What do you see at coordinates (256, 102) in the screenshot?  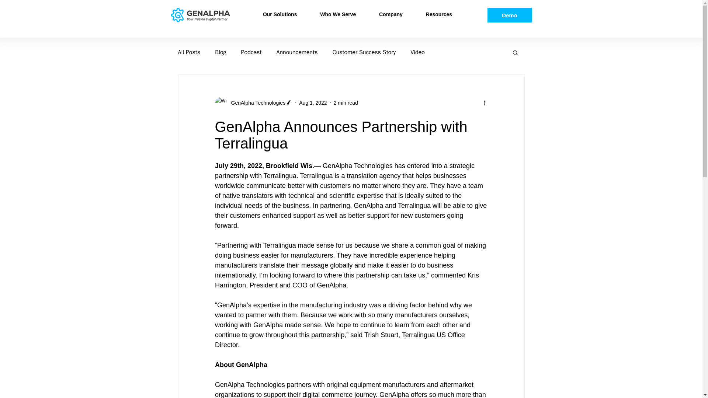 I see `GenAlpha Technologies` at bounding box center [256, 102].